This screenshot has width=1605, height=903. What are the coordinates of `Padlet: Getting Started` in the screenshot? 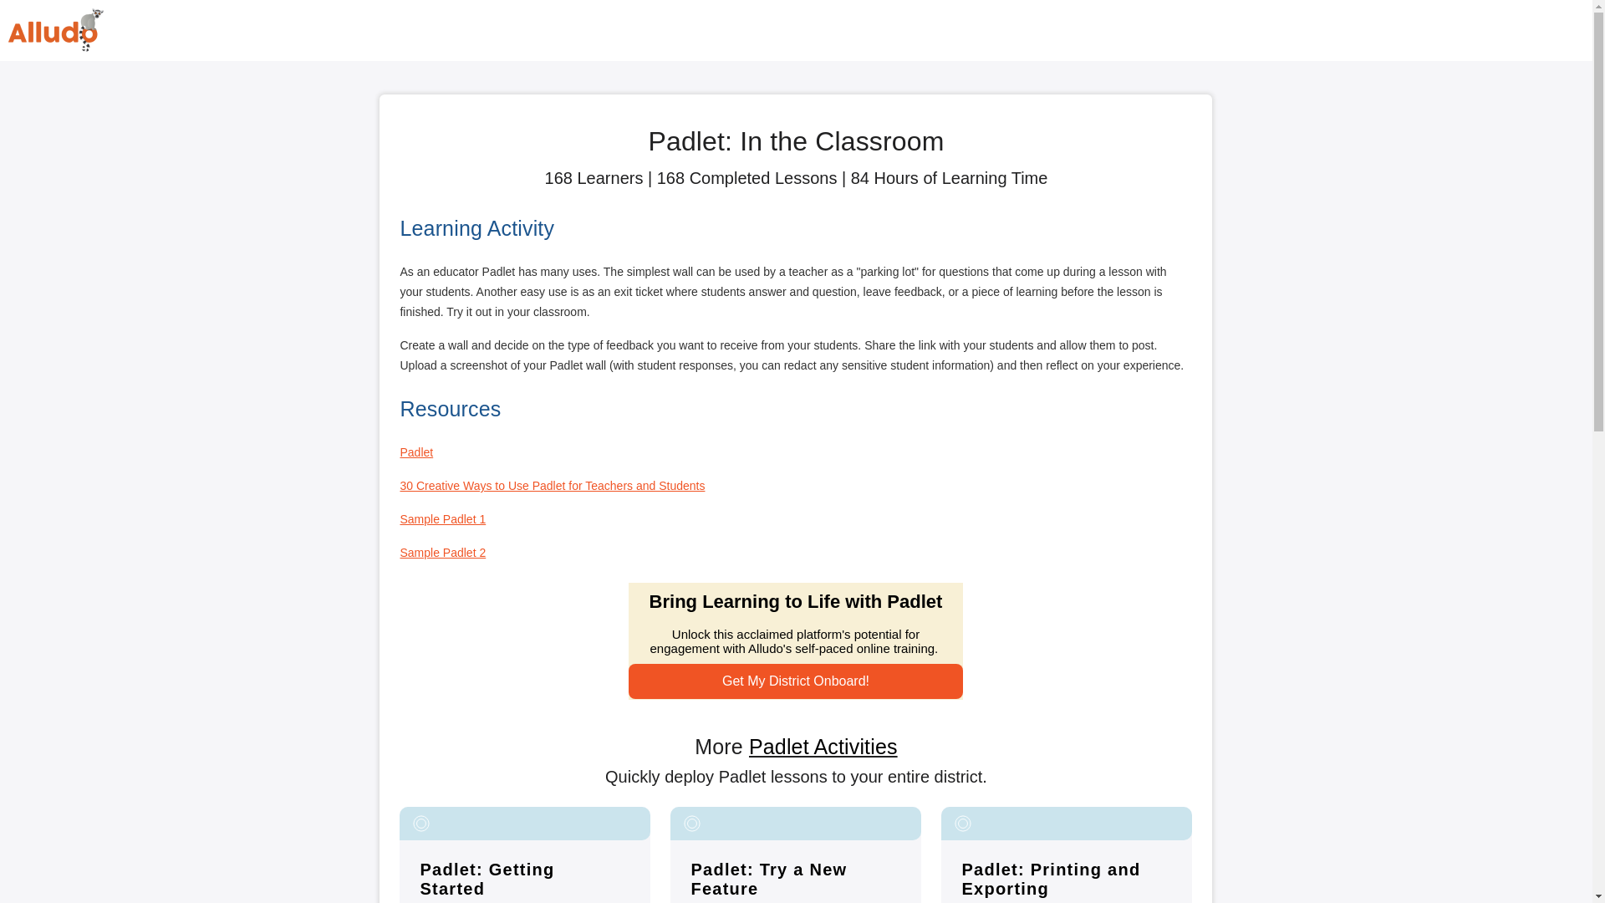 It's located at (487, 879).